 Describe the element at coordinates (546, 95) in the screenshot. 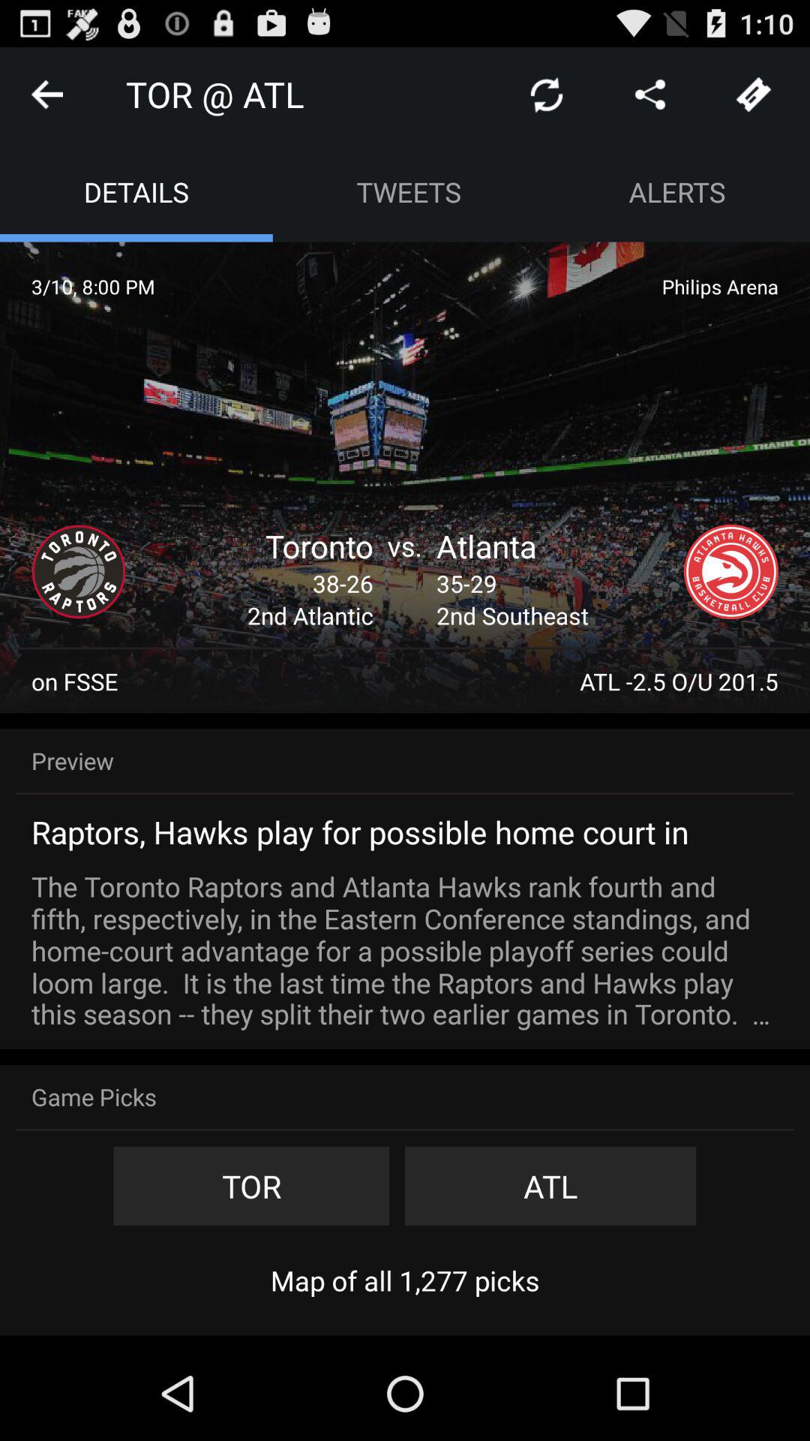

I see `open app to the right of tor @ atl` at that location.